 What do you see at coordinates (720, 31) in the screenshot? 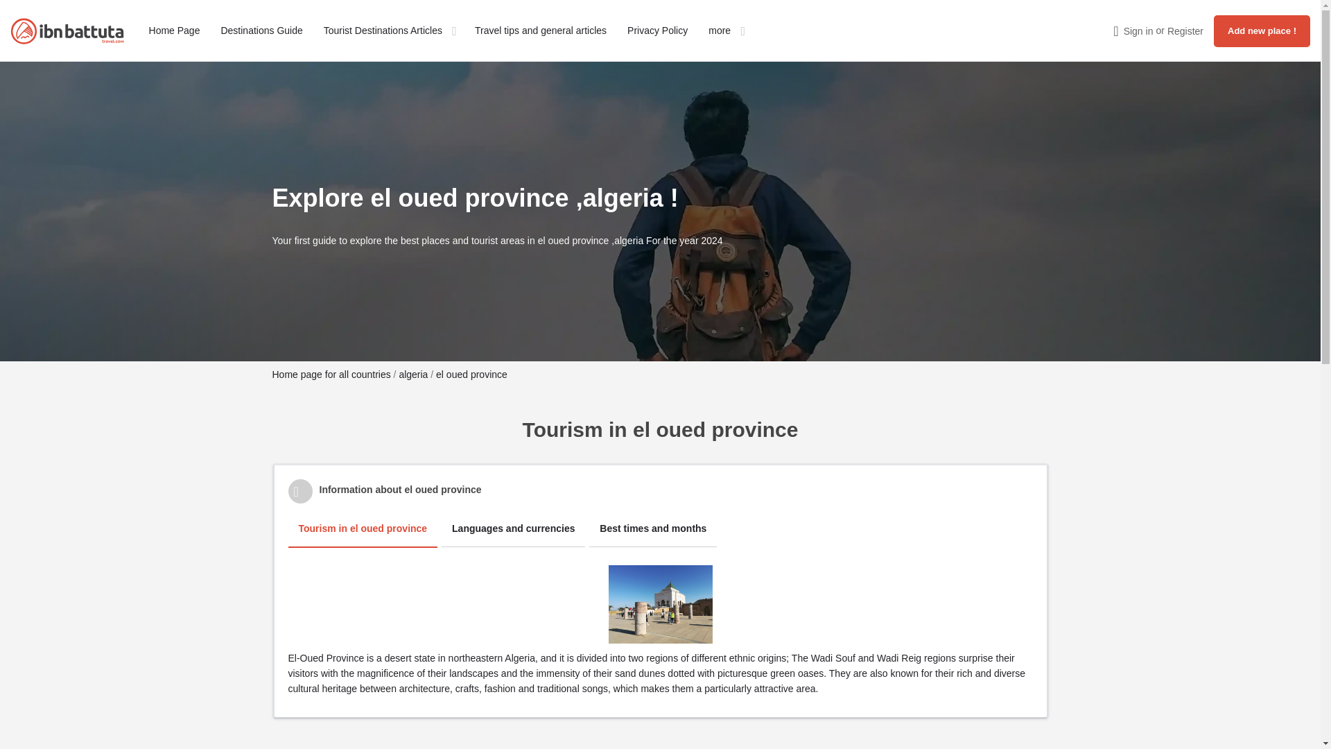
I see `more` at bounding box center [720, 31].